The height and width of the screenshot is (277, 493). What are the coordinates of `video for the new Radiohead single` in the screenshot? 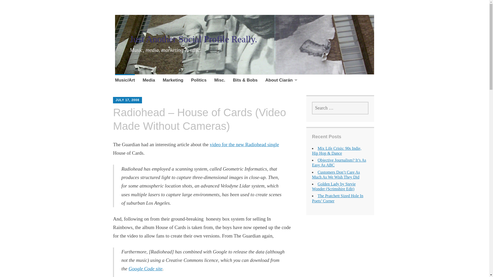 It's located at (244, 144).